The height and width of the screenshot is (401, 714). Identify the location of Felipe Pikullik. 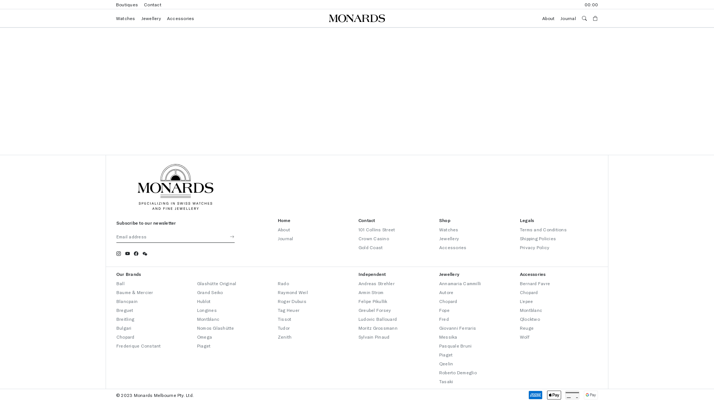
(373, 301).